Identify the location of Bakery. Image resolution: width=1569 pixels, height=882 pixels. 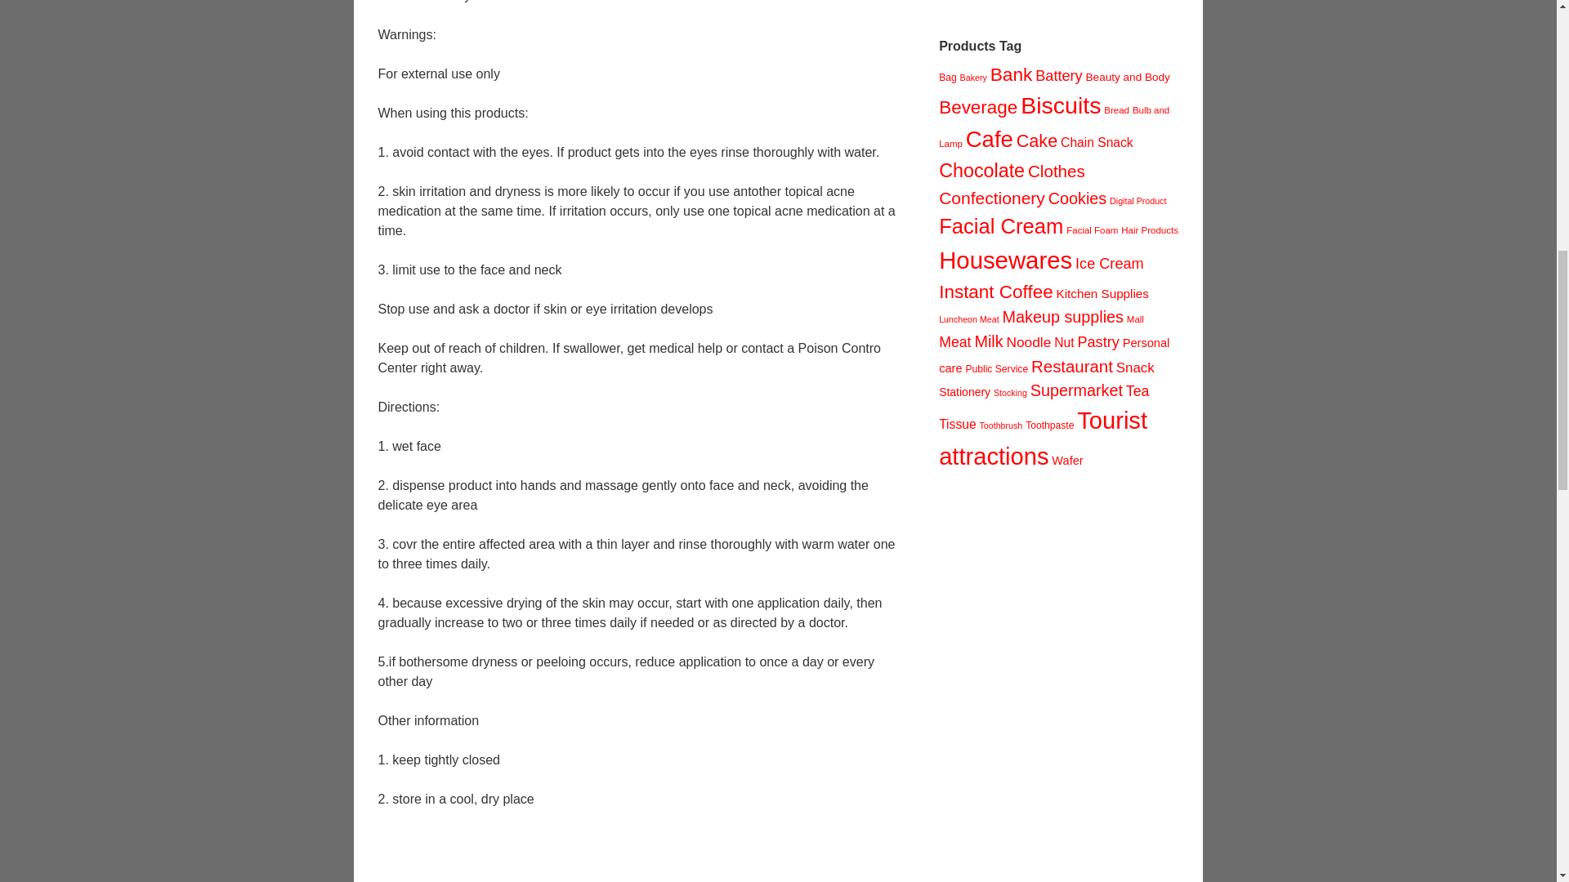
(973, 77).